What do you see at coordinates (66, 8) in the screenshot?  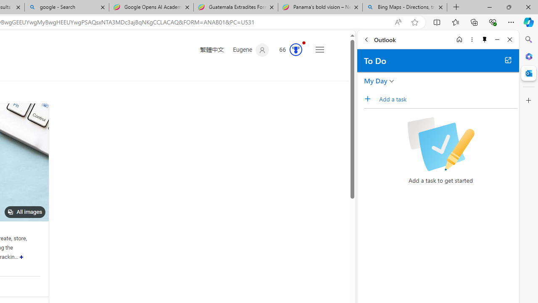 I see `google - Search` at bounding box center [66, 8].